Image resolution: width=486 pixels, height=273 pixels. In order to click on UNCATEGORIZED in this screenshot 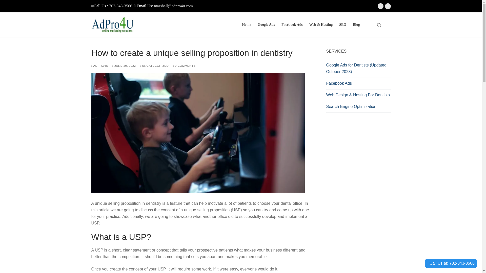, I will do `click(154, 65)`.